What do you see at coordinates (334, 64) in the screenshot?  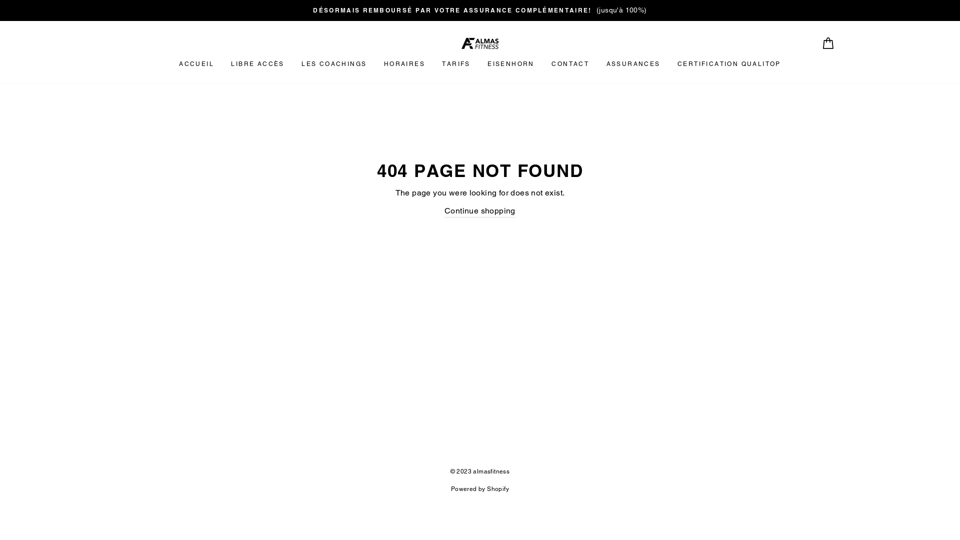 I see `LES COACHINGS` at bounding box center [334, 64].